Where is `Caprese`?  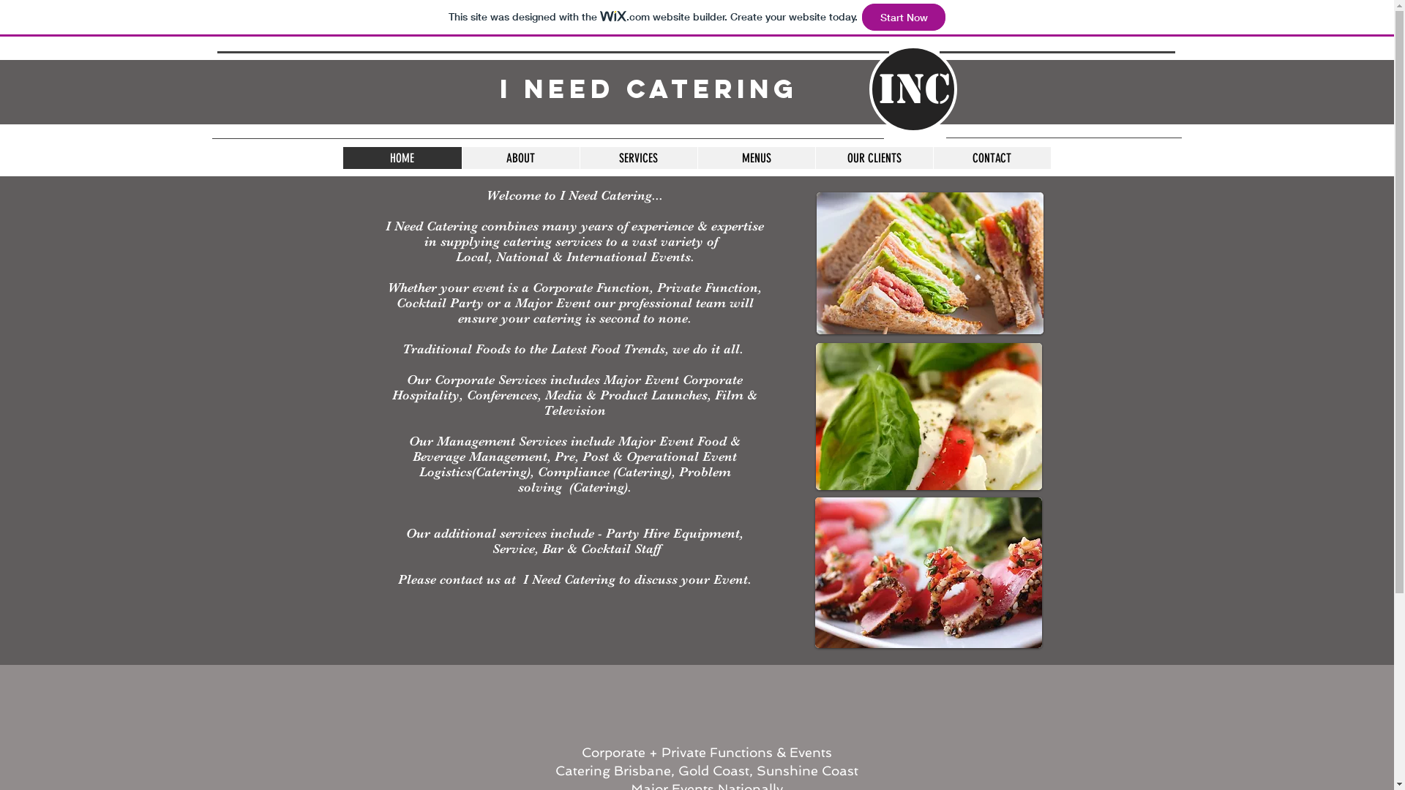 Caprese is located at coordinates (928, 417).